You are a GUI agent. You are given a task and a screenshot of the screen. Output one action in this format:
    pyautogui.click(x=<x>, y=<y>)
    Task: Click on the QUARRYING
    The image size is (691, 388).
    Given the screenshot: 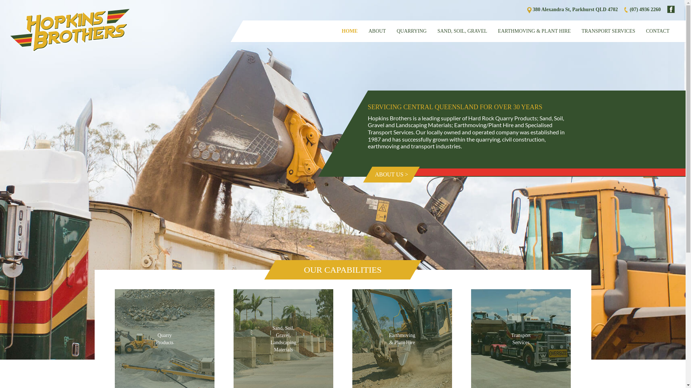 What is the action you would take?
    pyautogui.click(x=412, y=31)
    